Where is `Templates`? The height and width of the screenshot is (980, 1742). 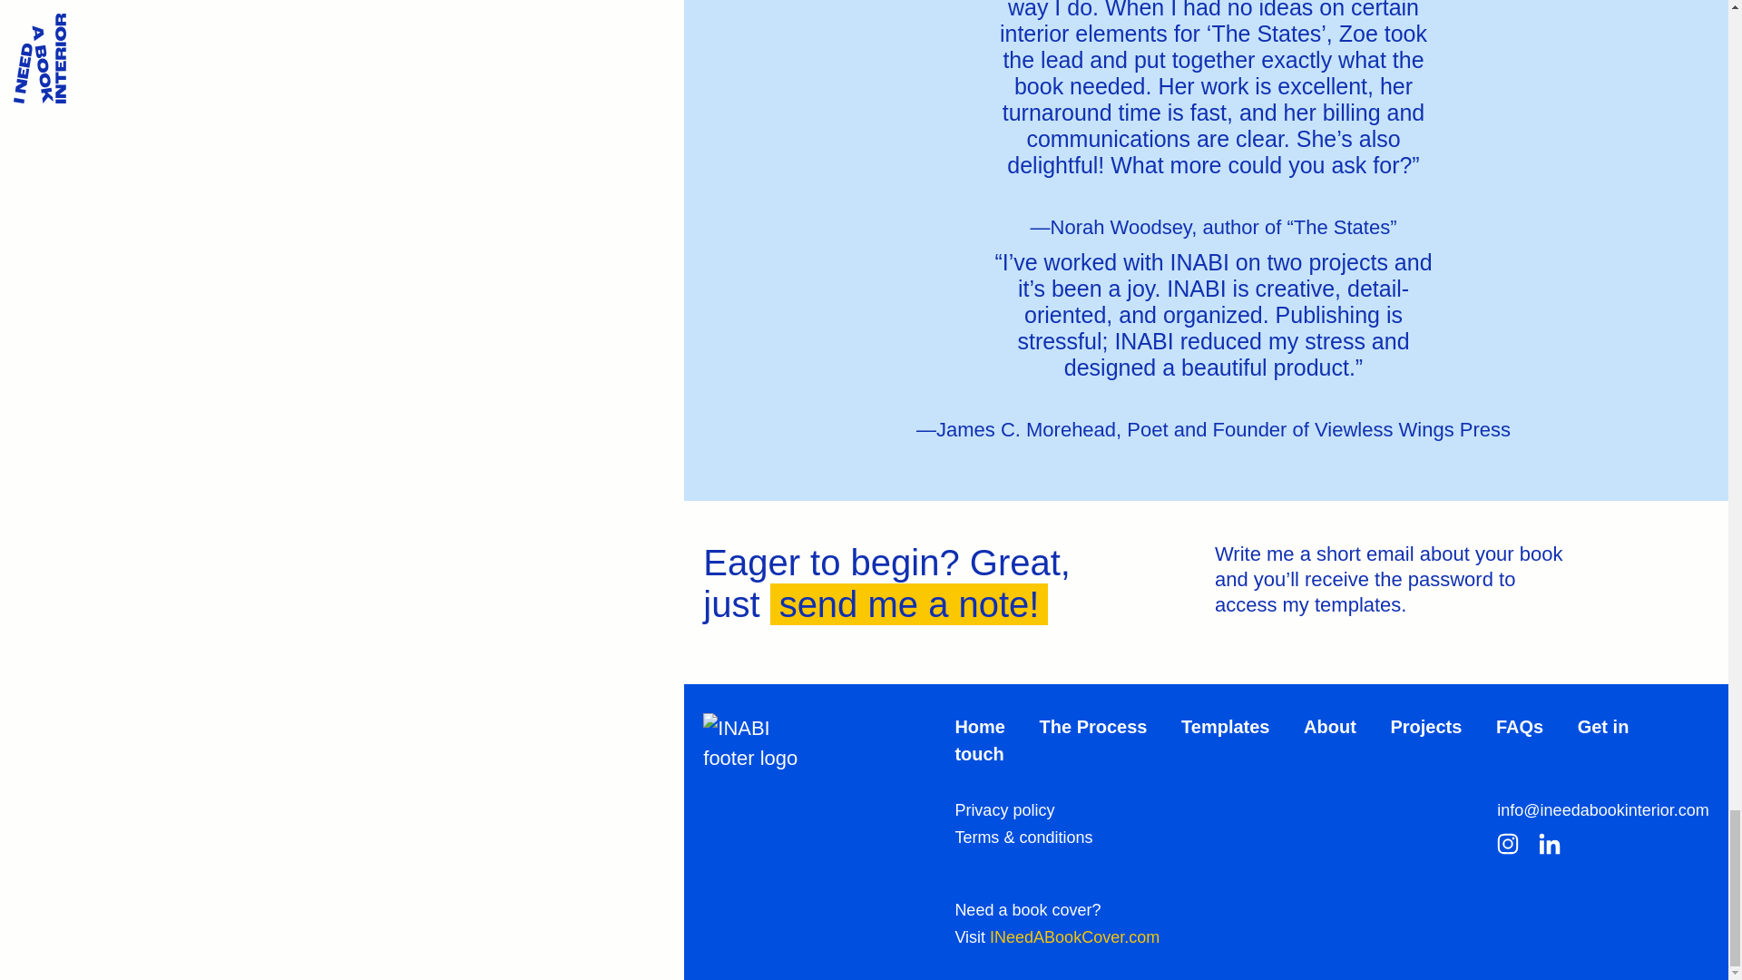 Templates is located at coordinates (1225, 726).